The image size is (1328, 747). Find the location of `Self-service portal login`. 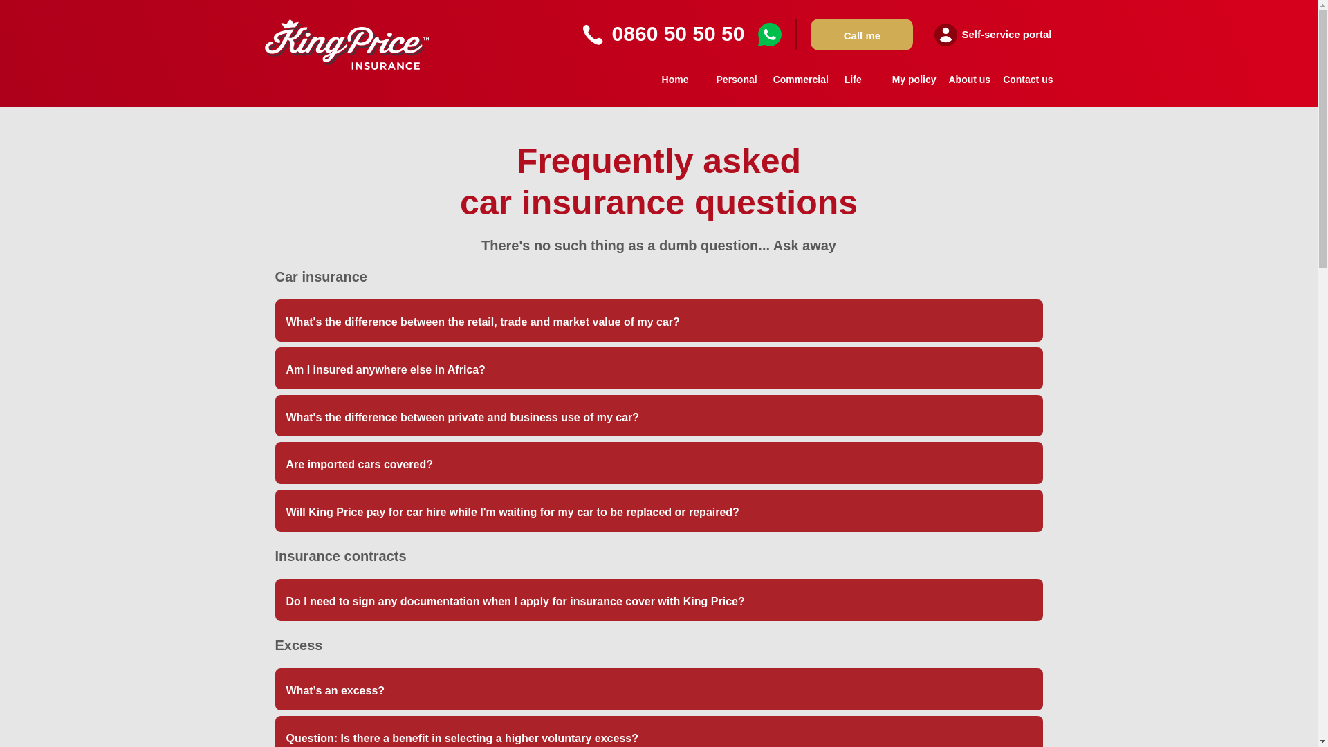

Self-service portal login is located at coordinates (993, 35).